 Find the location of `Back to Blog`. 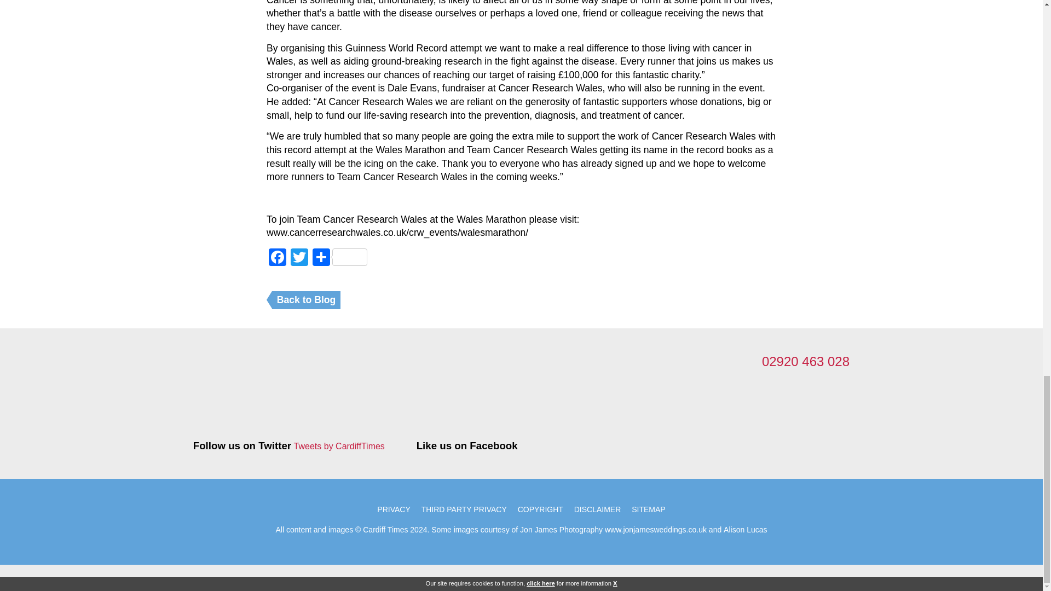

Back to Blog is located at coordinates (307, 300).